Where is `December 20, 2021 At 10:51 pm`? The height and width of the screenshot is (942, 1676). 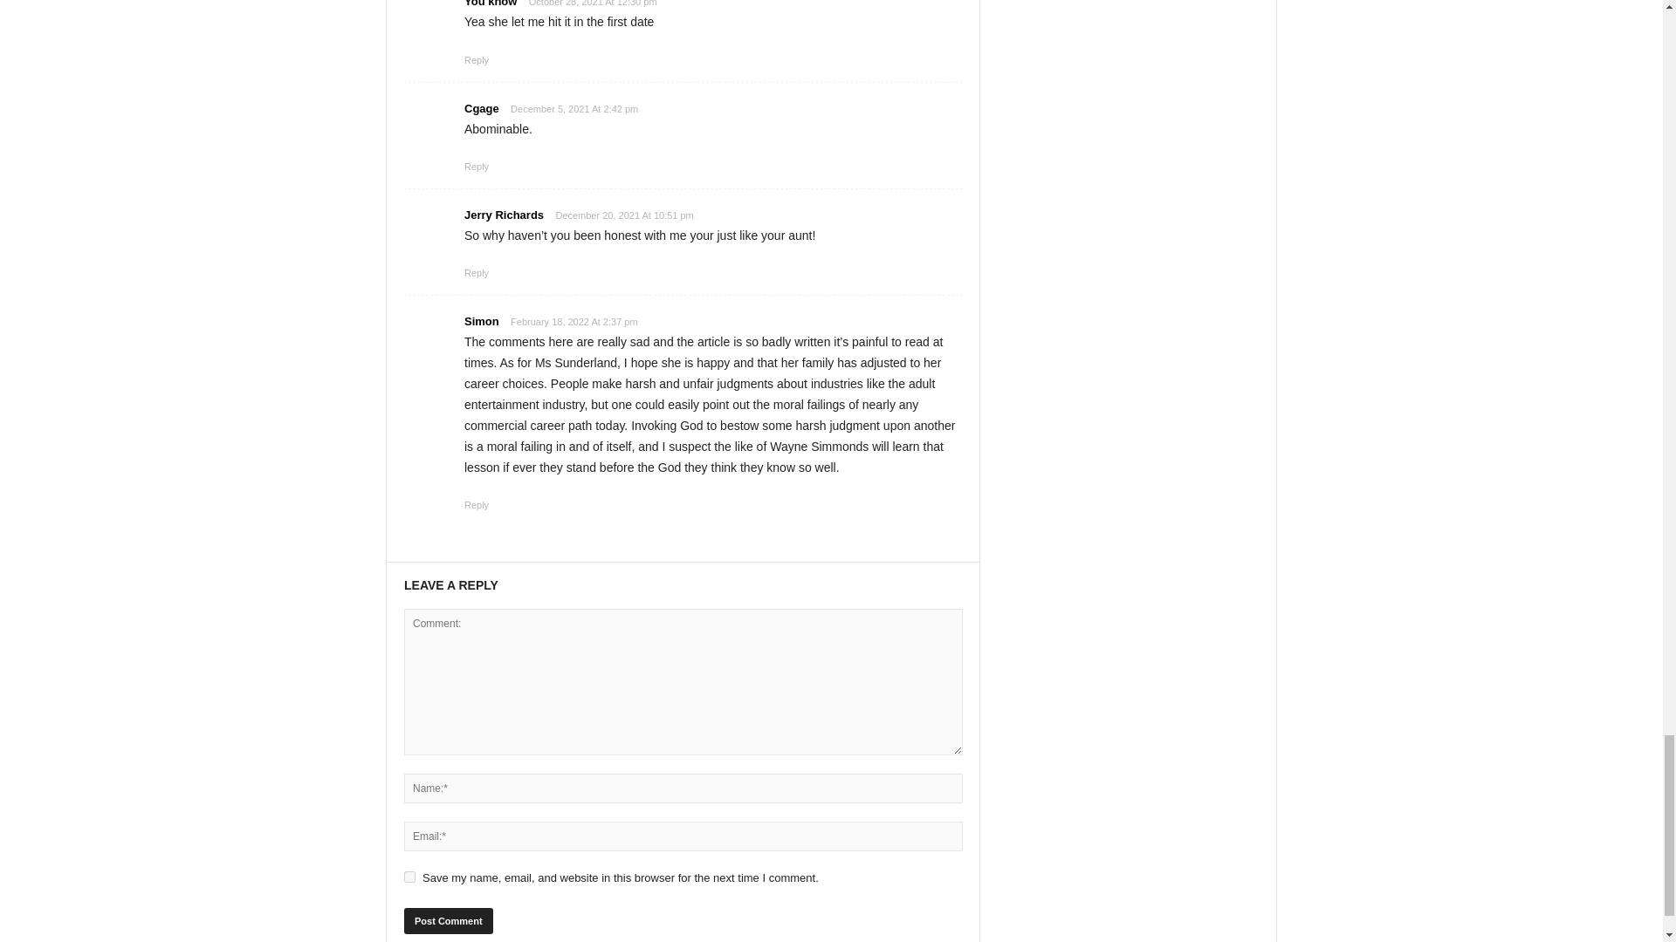
December 20, 2021 At 10:51 pm is located at coordinates (623, 215).